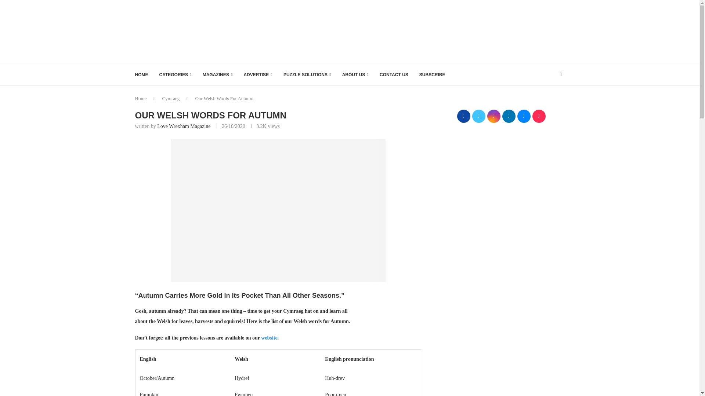  What do you see at coordinates (307, 75) in the screenshot?
I see `PUZZLE SOLUTIONS` at bounding box center [307, 75].